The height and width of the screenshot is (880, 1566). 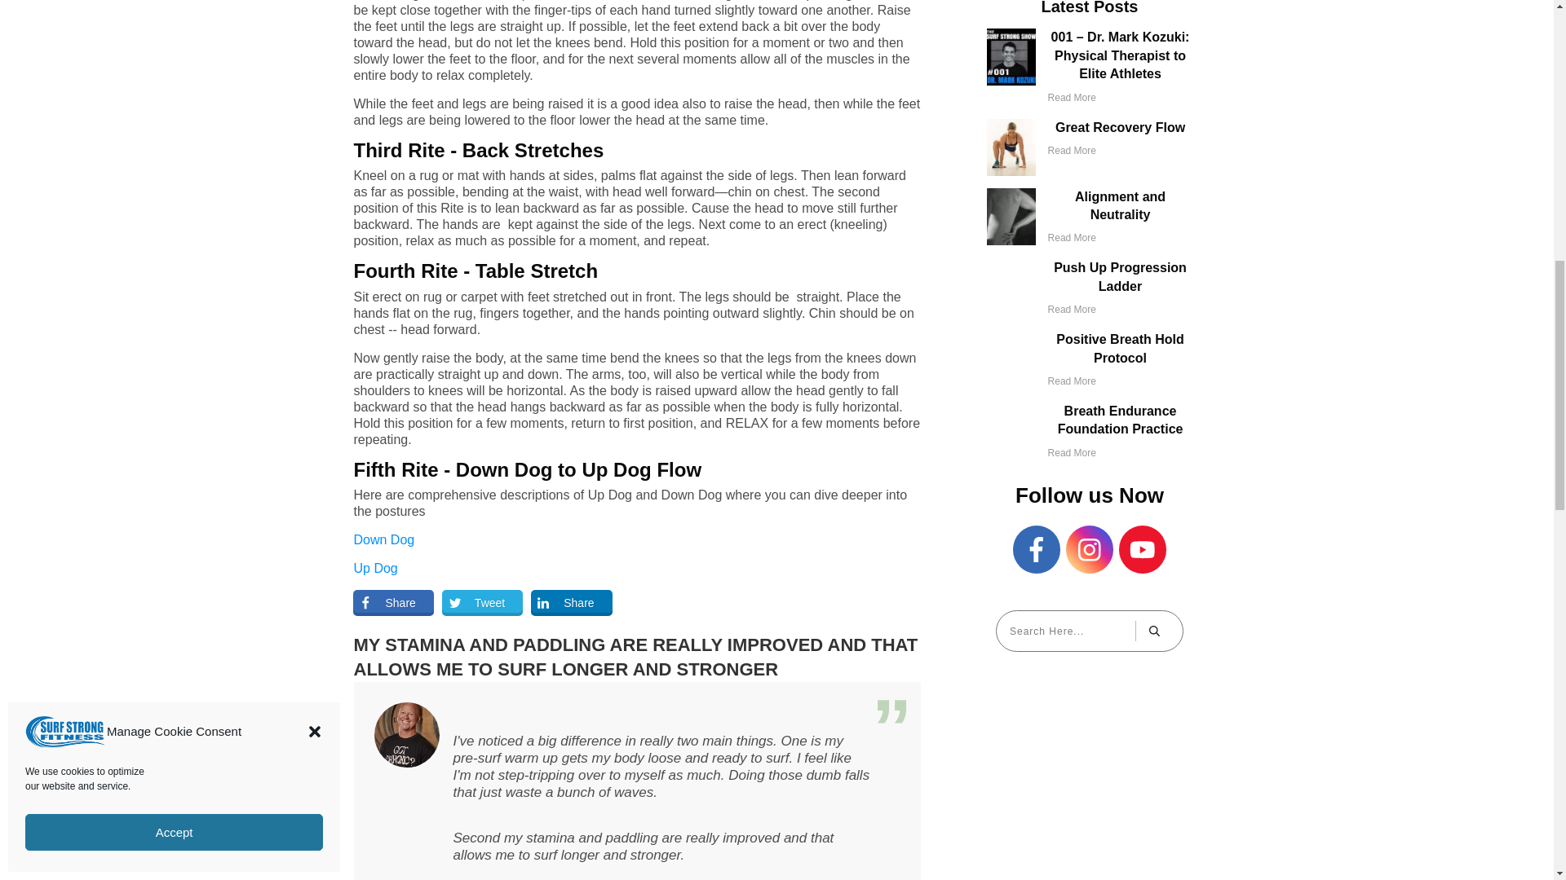 I want to click on Positive Breath Hold Protocol, so click(x=1119, y=349).